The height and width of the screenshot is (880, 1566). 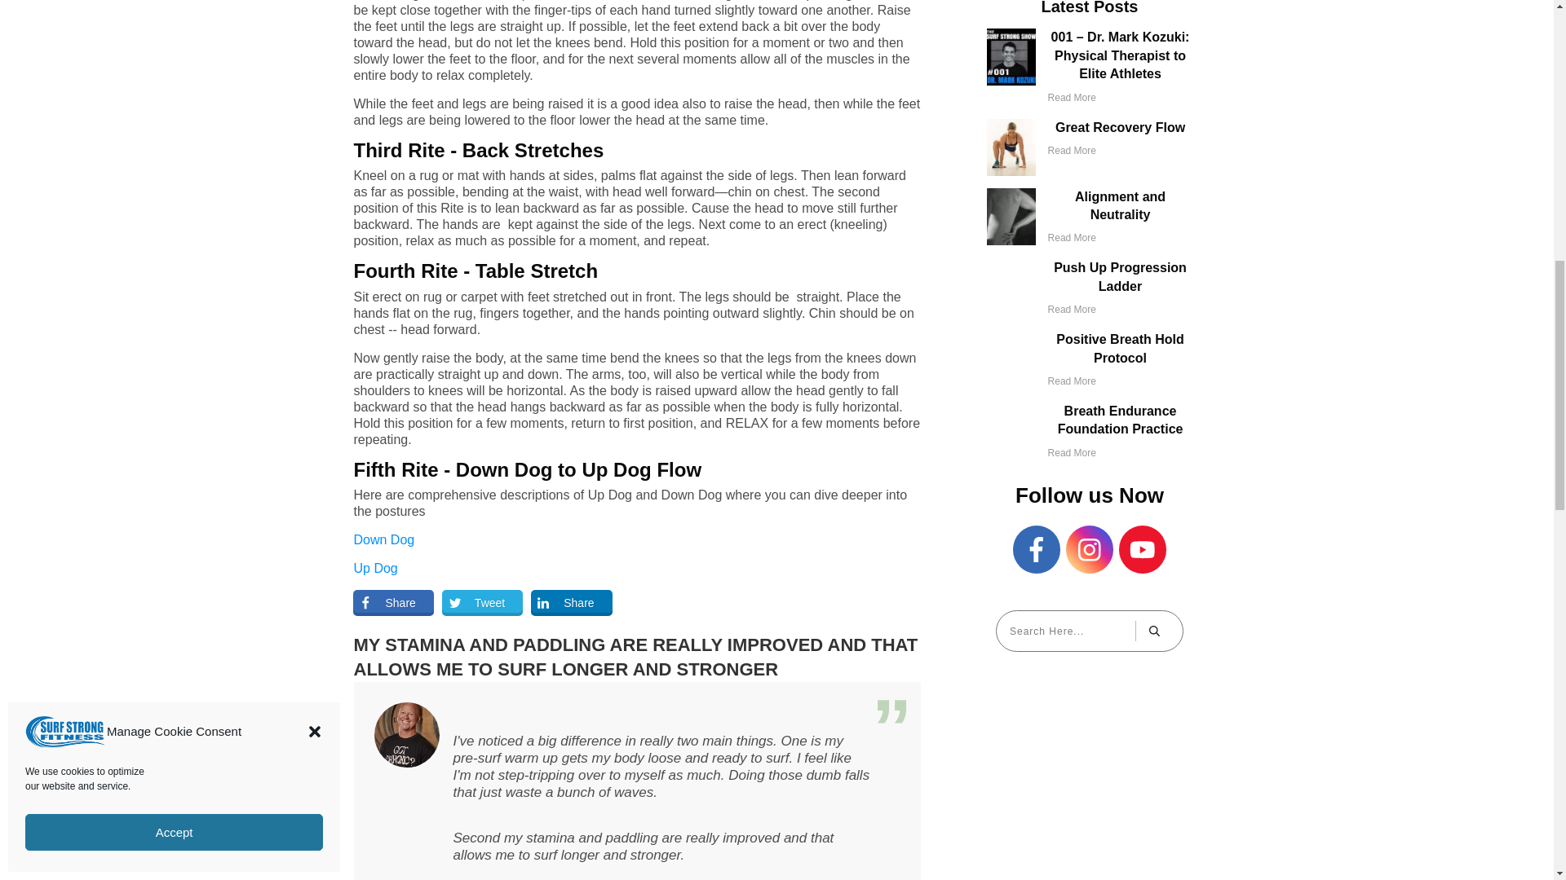 I want to click on Positive Breath Hold Protocol, so click(x=1119, y=349).